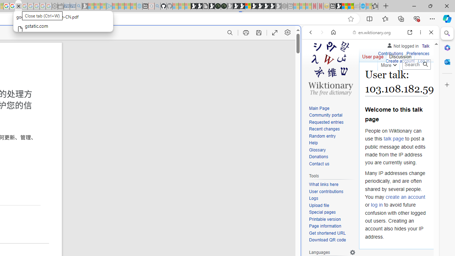  What do you see at coordinates (314, 198) in the screenshot?
I see `Logs` at bounding box center [314, 198].